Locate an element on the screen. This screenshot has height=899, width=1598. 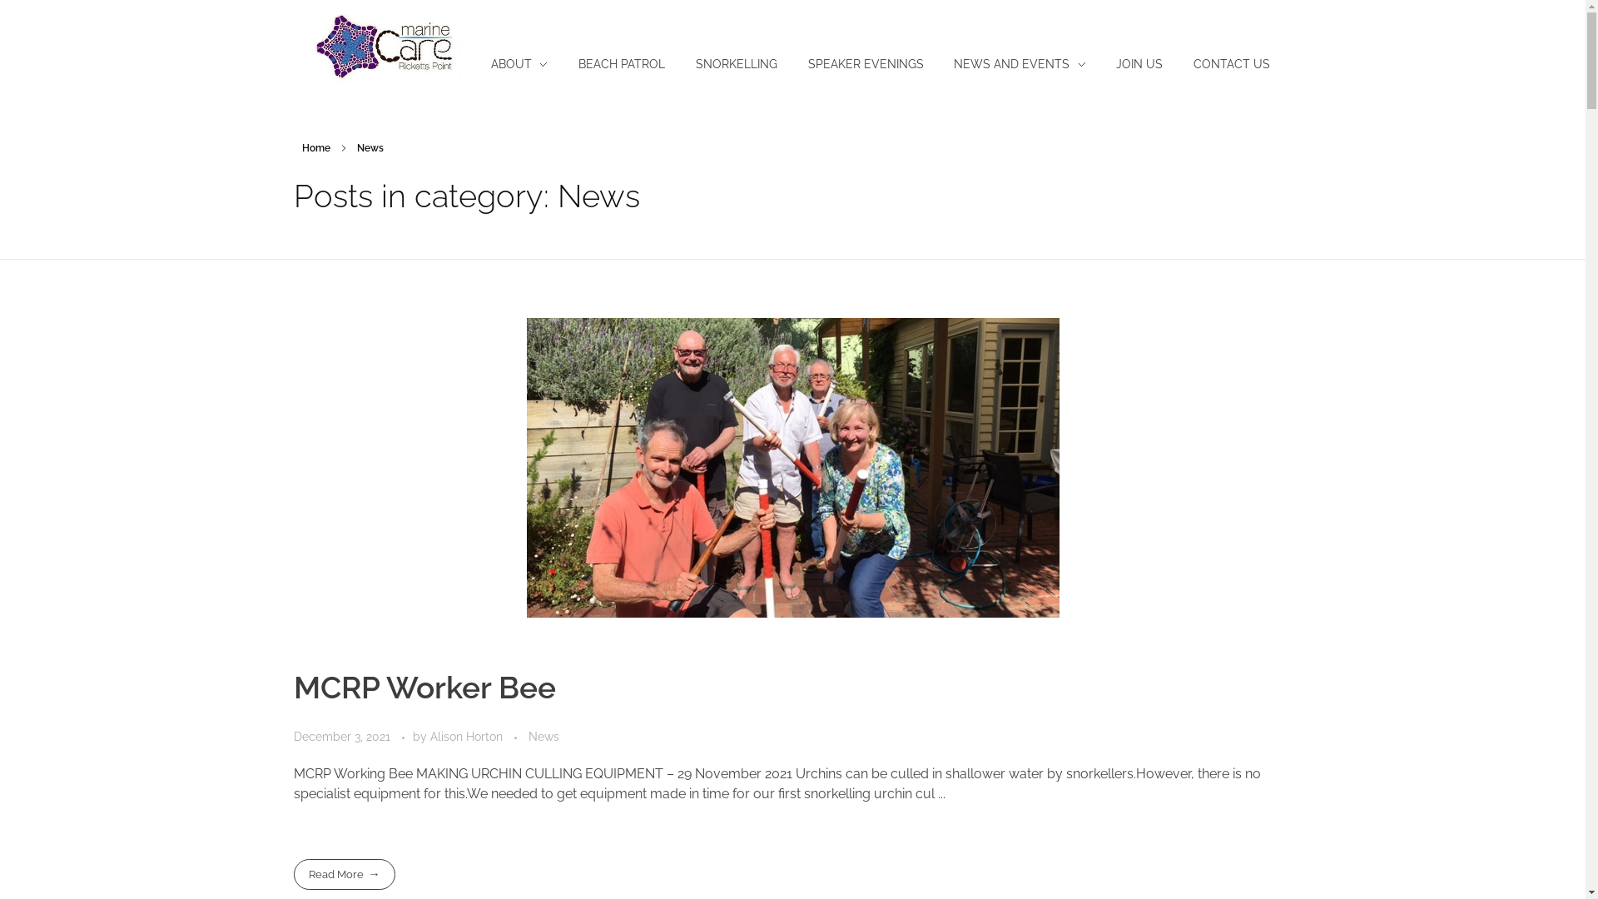
BEACH PATROL is located at coordinates (623, 65).